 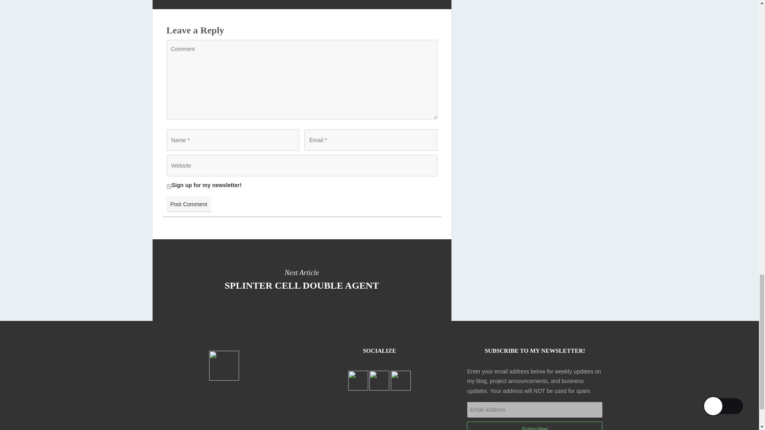 I want to click on Post Comment, so click(x=535, y=426).